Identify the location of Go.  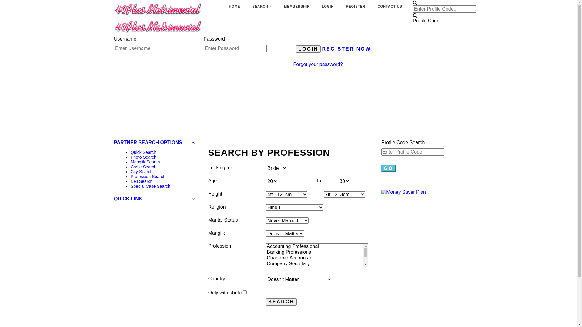
(389, 168).